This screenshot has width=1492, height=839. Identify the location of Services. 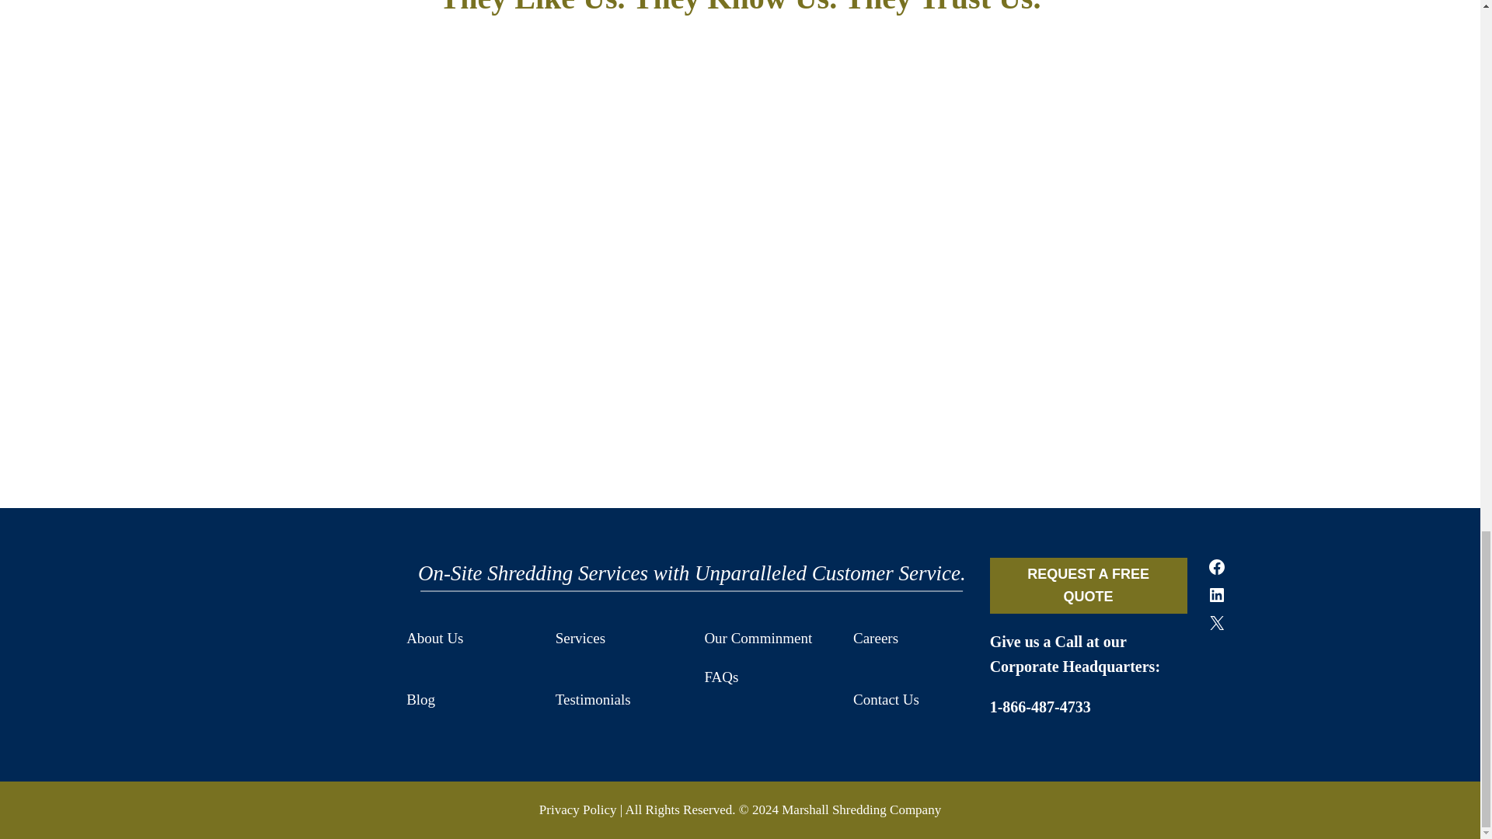
(617, 639).